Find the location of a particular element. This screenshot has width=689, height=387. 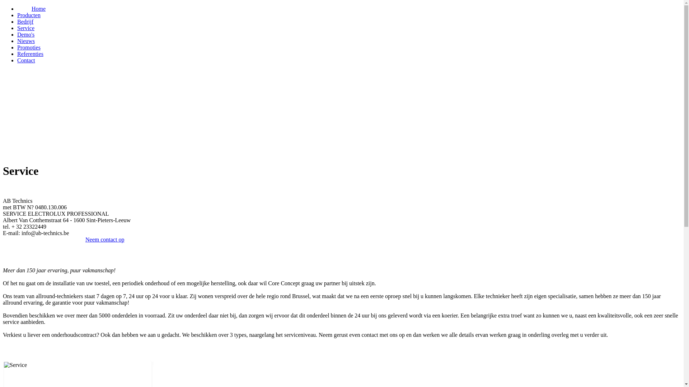

Contact is located at coordinates (26, 60).